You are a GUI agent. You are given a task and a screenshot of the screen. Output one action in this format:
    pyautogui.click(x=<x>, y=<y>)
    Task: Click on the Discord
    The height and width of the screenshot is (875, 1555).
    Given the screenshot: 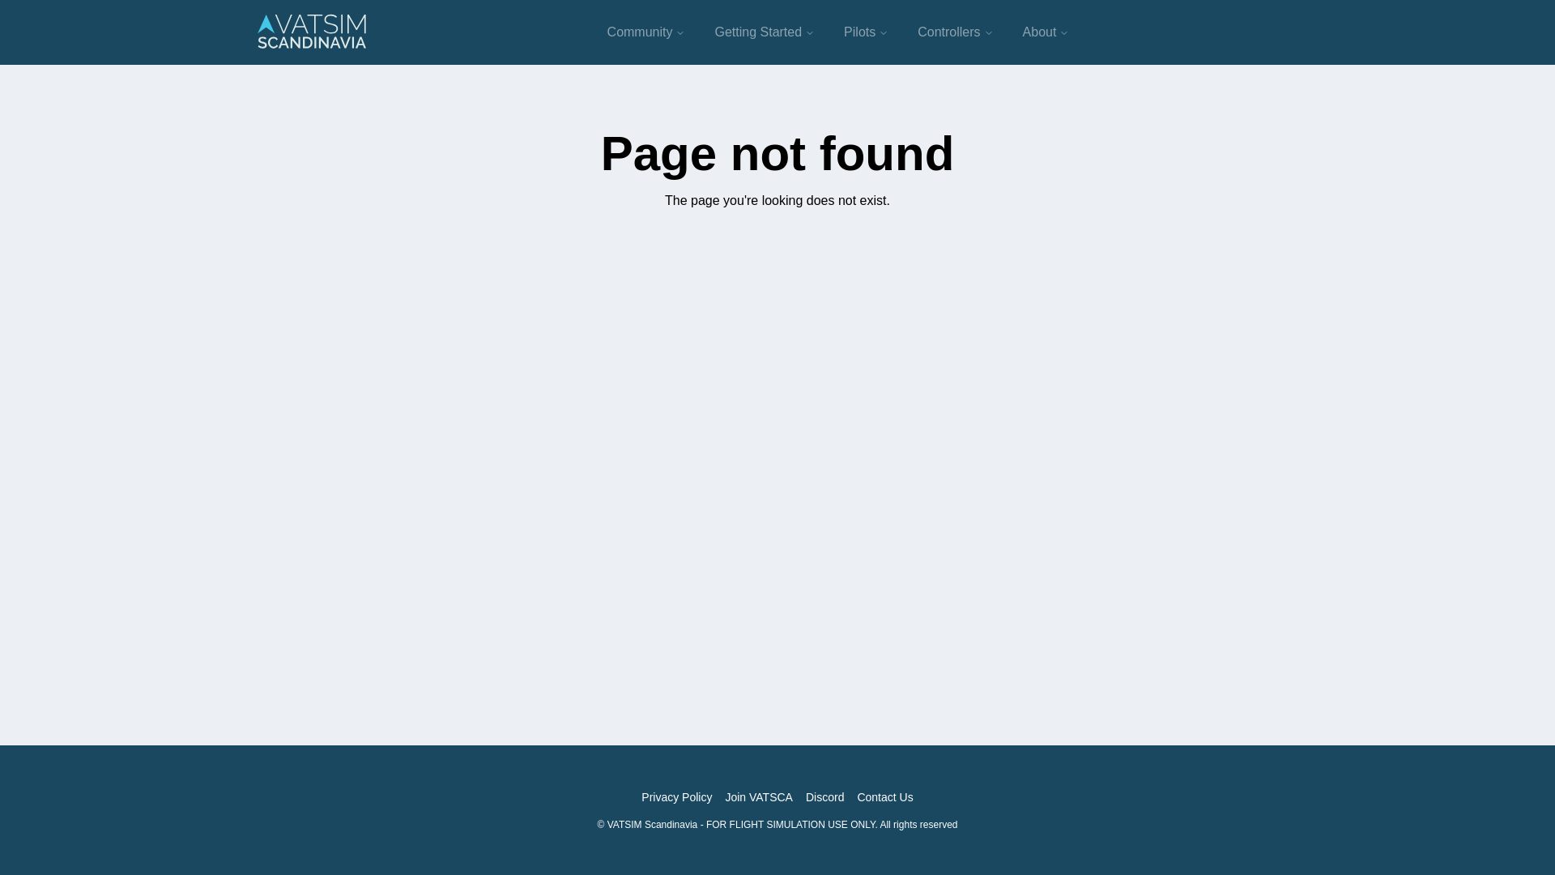 What is the action you would take?
    pyautogui.click(x=824, y=797)
    